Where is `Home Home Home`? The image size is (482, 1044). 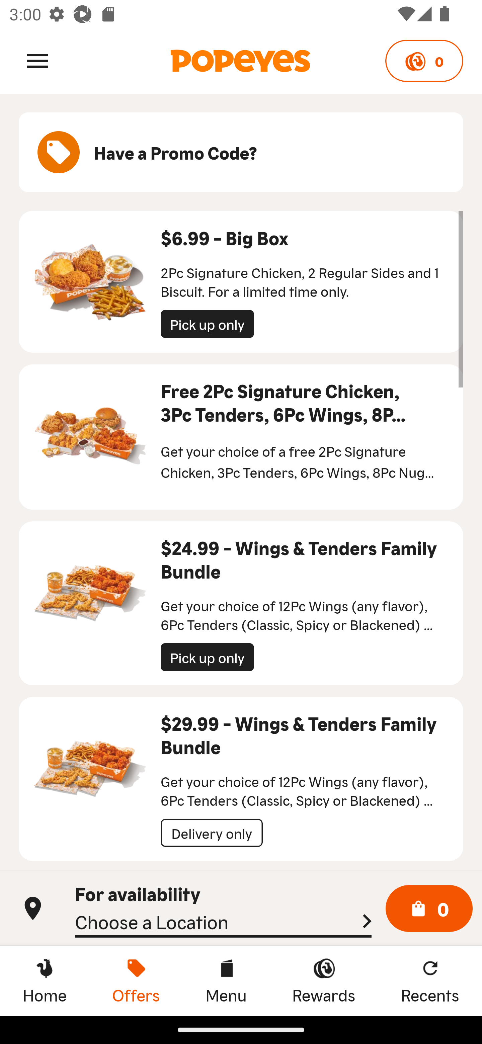
Home Home Home is located at coordinates (45, 980).